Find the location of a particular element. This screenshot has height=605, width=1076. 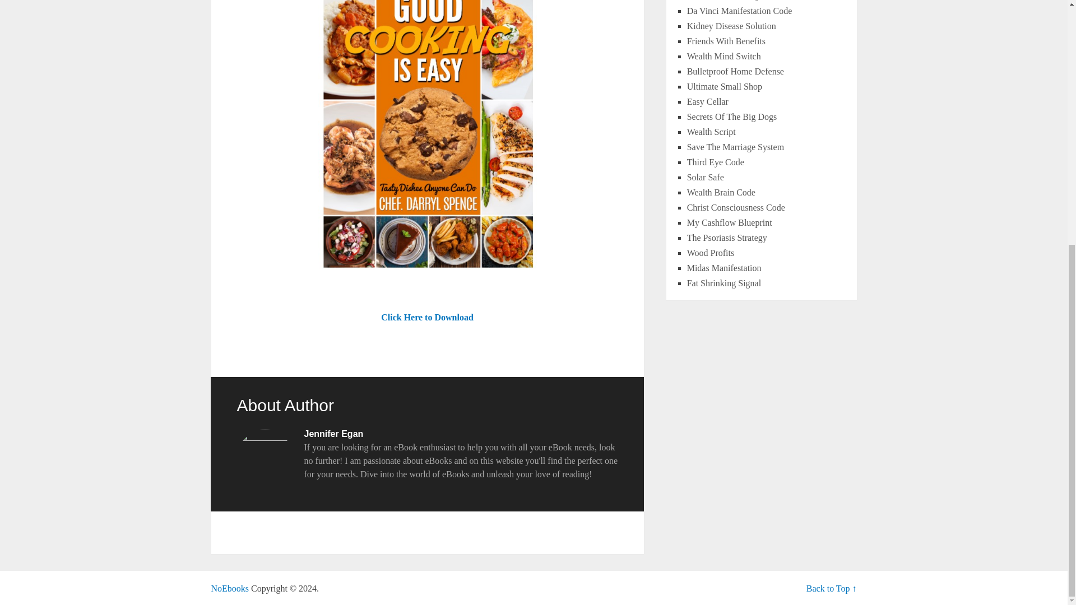

Bulletproof Home Defense is located at coordinates (735, 71).